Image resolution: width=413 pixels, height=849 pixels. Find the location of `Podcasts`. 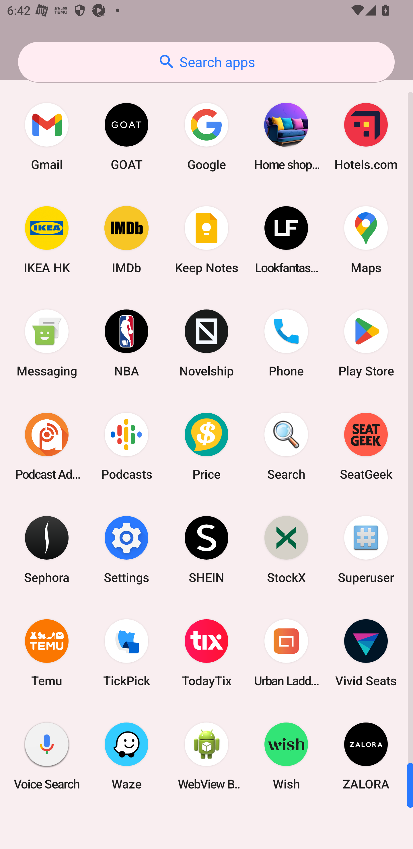

Podcasts is located at coordinates (126, 446).